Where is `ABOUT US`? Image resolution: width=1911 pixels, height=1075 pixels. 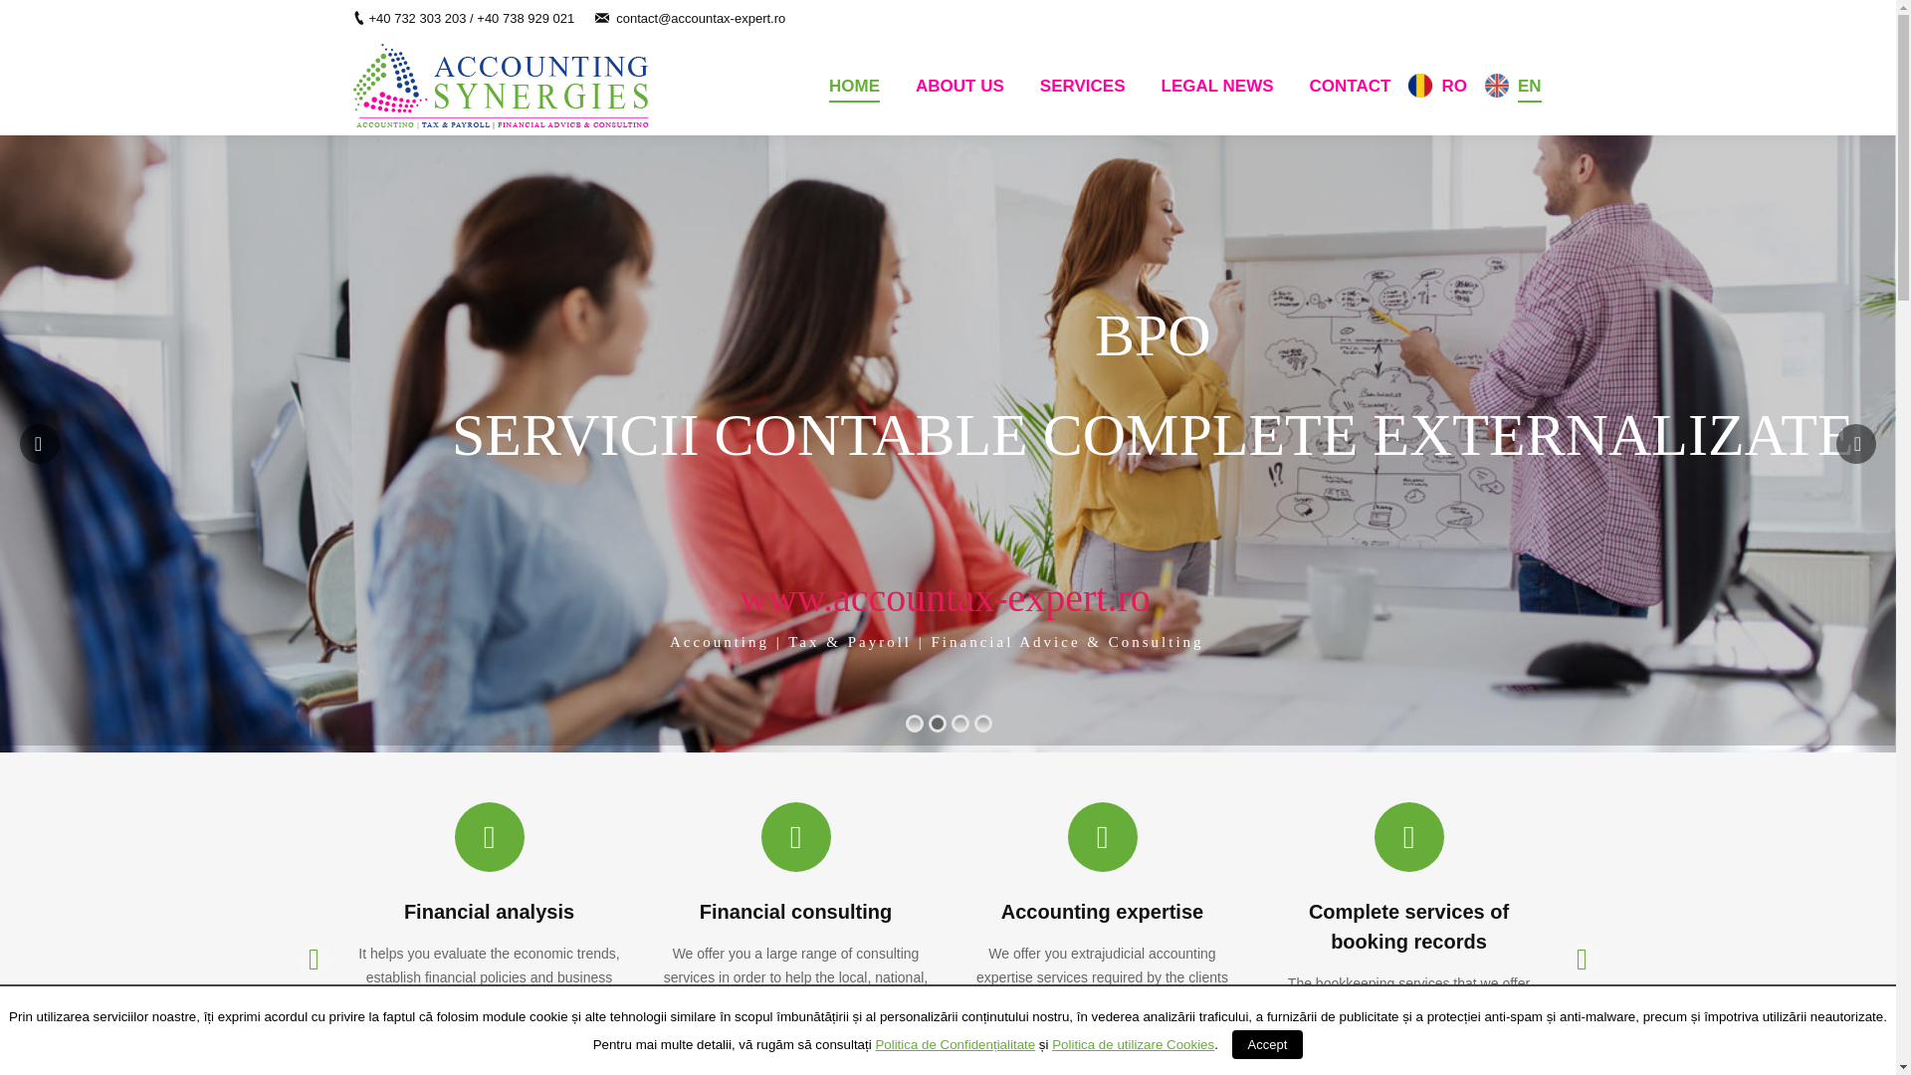 ABOUT US is located at coordinates (959, 86).